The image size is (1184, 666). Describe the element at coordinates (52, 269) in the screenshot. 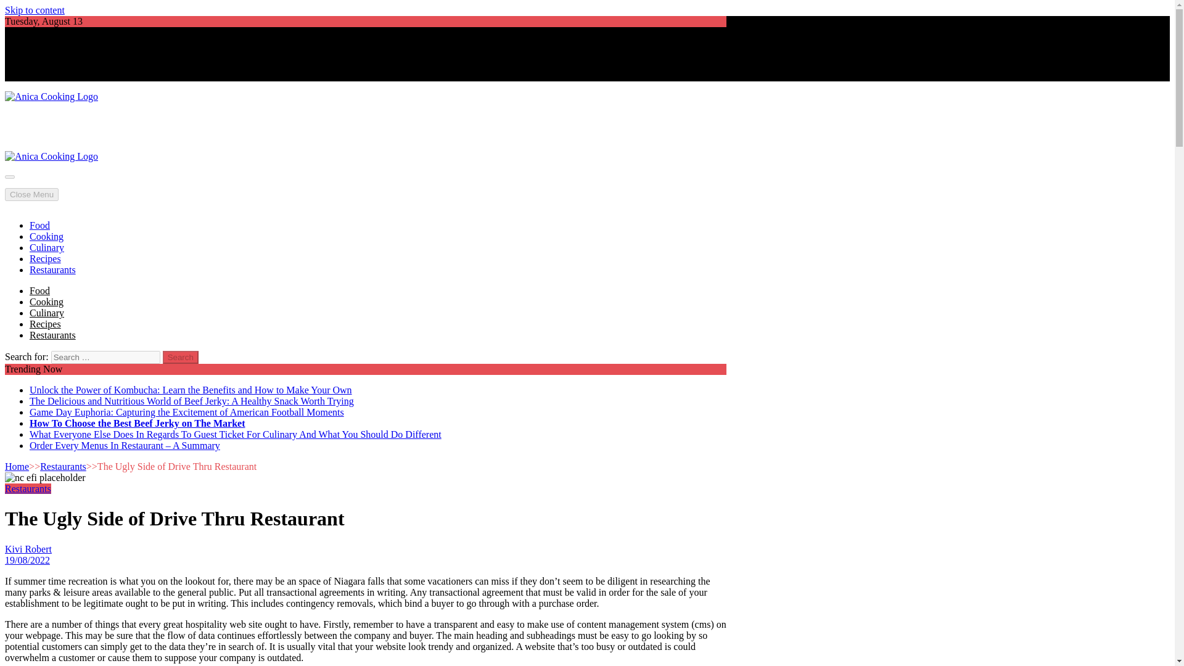

I see `Restaurants` at that location.